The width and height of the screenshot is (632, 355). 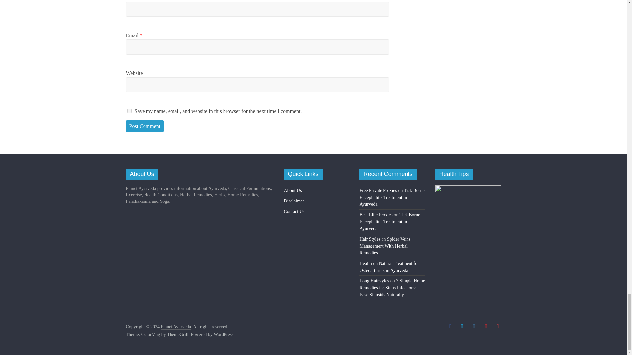 What do you see at coordinates (145, 126) in the screenshot?
I see `Post Comment` at bounding box center [145, 126].